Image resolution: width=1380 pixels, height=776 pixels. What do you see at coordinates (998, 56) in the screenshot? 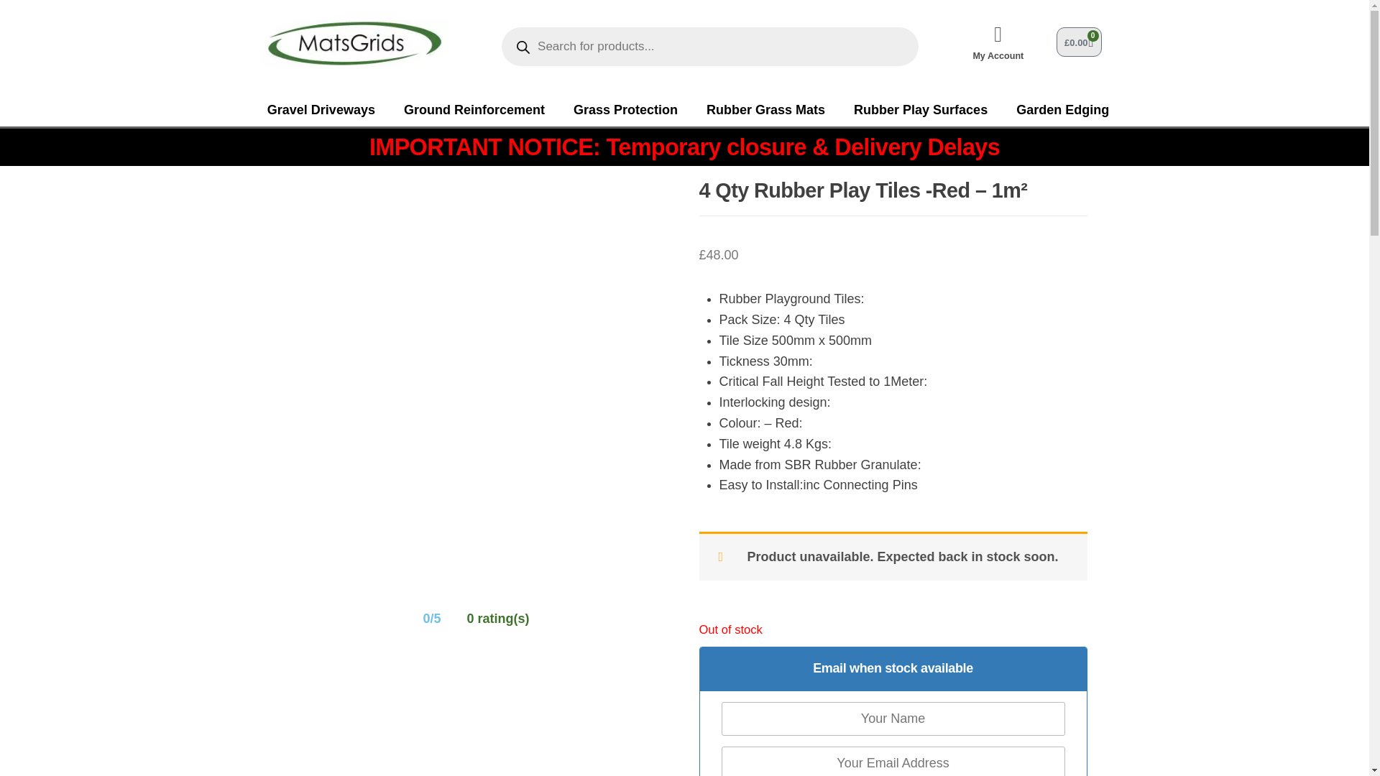
I see `My Account` at bounding box center [998, 56].